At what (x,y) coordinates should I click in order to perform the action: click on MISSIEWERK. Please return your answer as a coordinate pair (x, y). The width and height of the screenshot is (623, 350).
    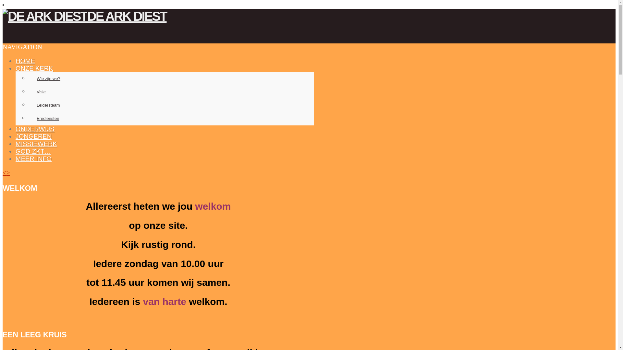
    Looking at the image, I should click on (36, 144).